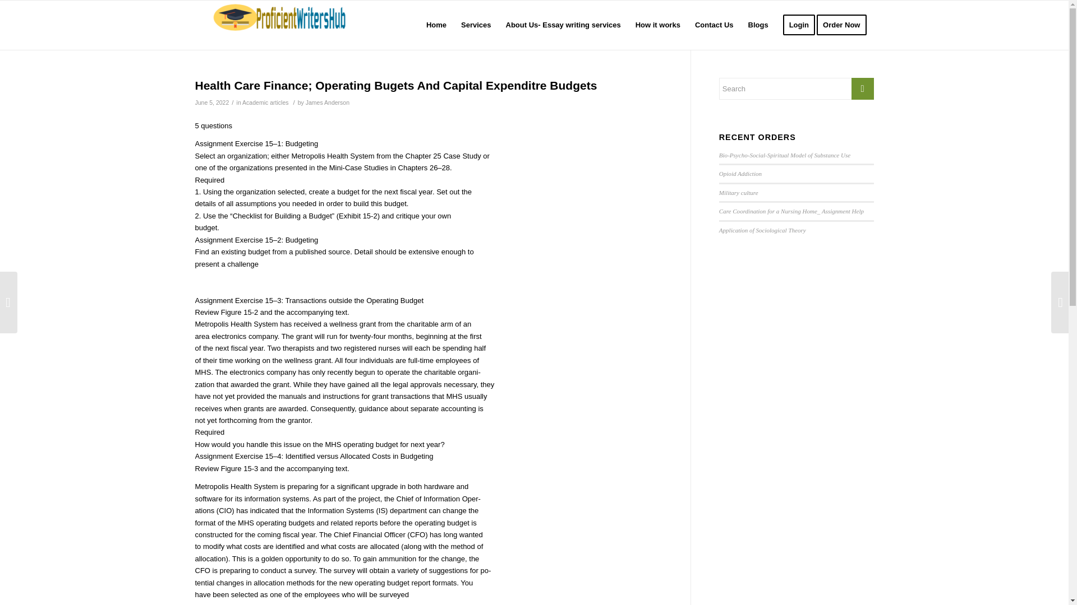  What do you see at coordinates (476, 25) in the screenshot?
I see `Services` at bounding box center [476, 25].